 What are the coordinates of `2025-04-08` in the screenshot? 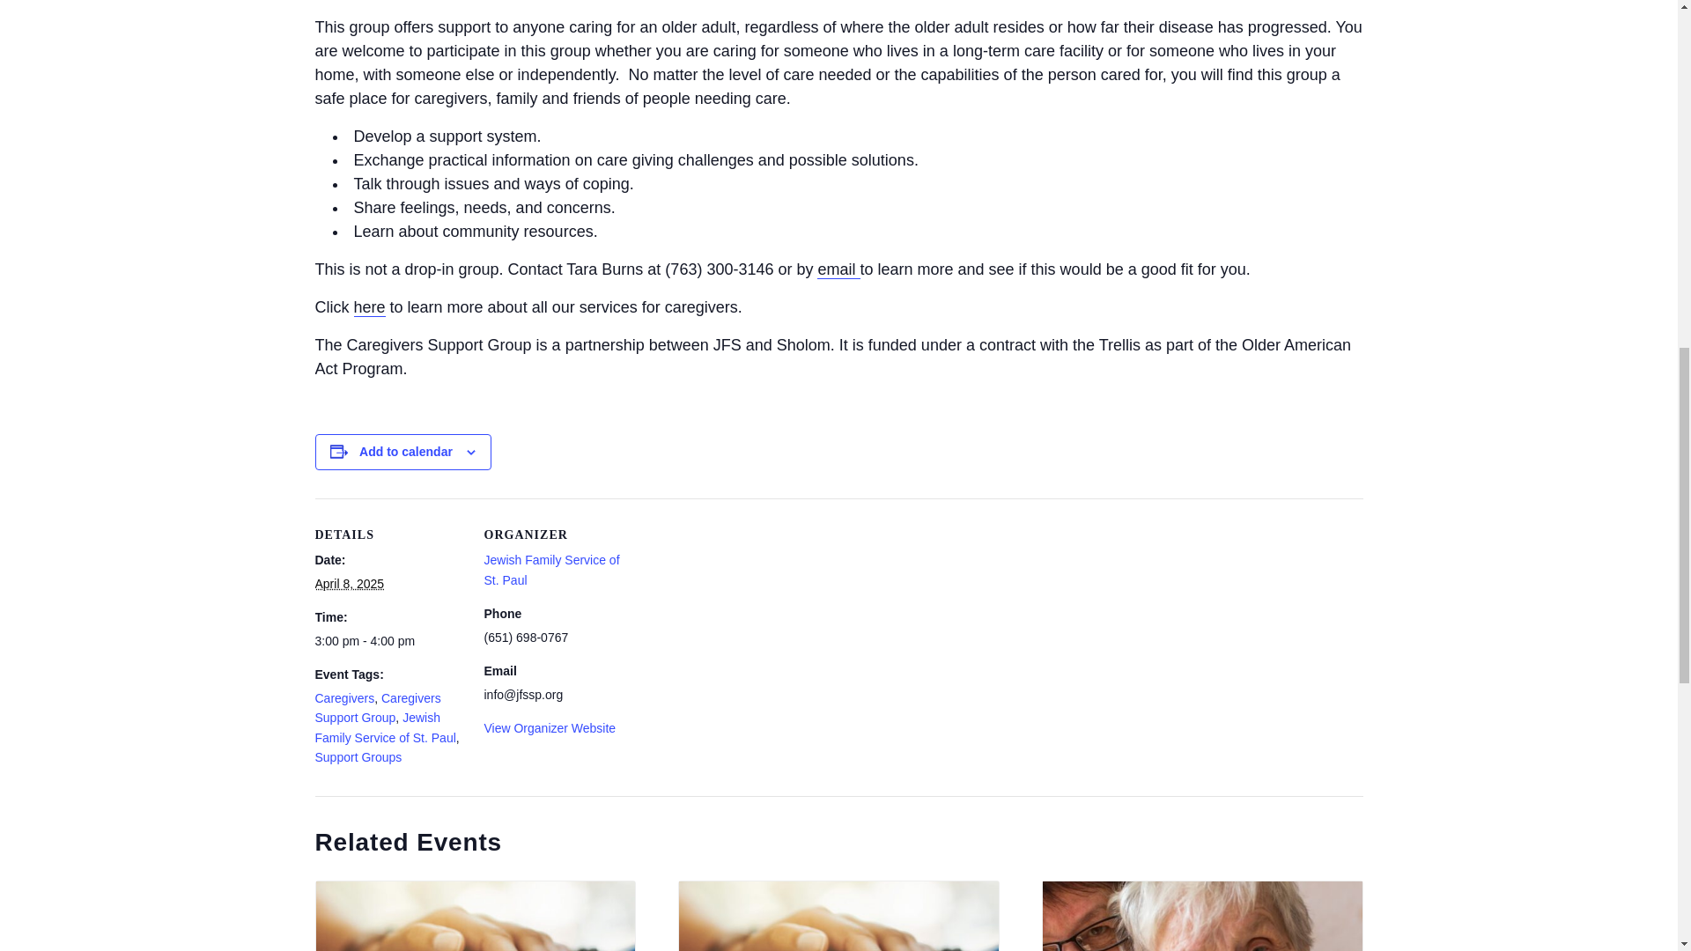 It's located at (350, 583).